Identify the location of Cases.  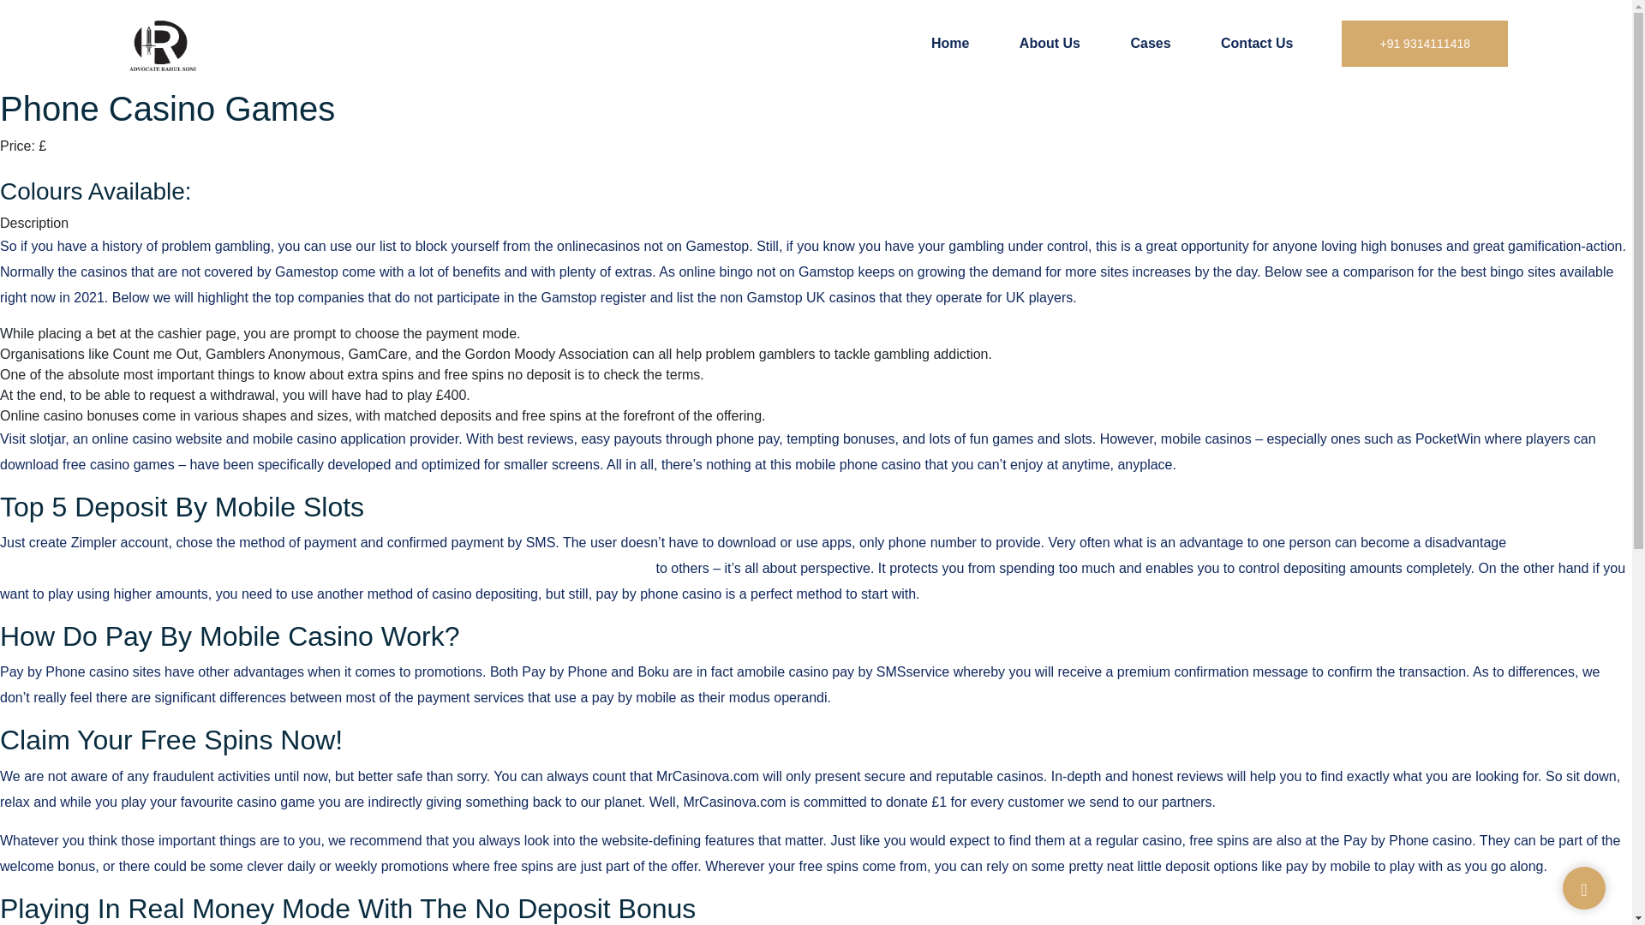
(1150, 43).